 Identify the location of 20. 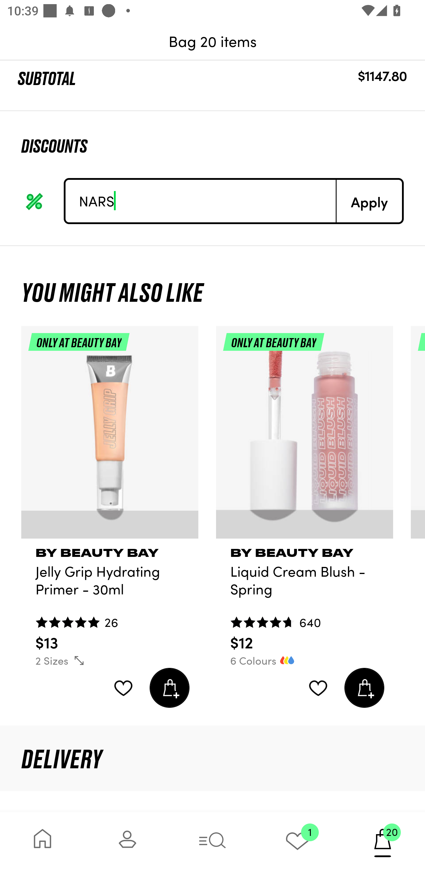
(382, 843).